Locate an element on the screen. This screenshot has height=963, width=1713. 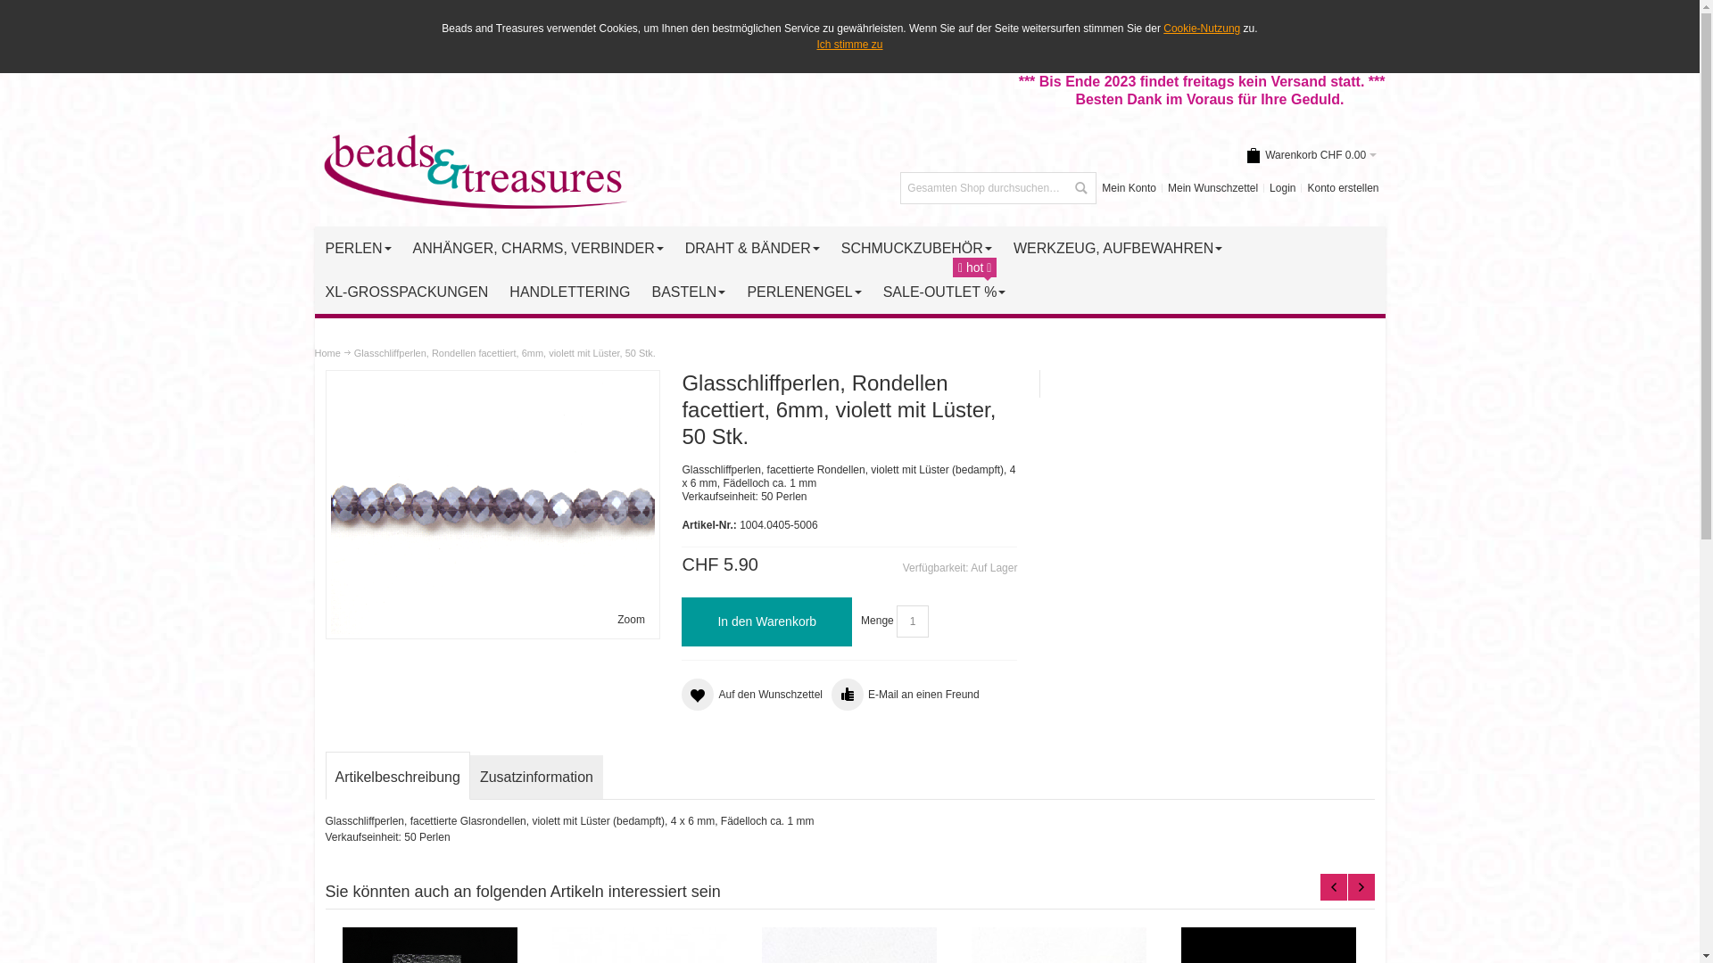
Mein Wunschzettel is located at coordinates (1213, 188).